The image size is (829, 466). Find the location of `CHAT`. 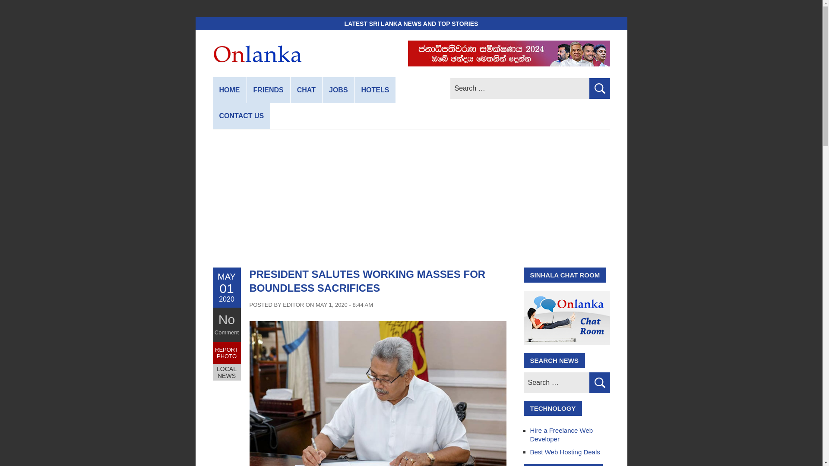

CHAT is located at coordinates (307, 90).